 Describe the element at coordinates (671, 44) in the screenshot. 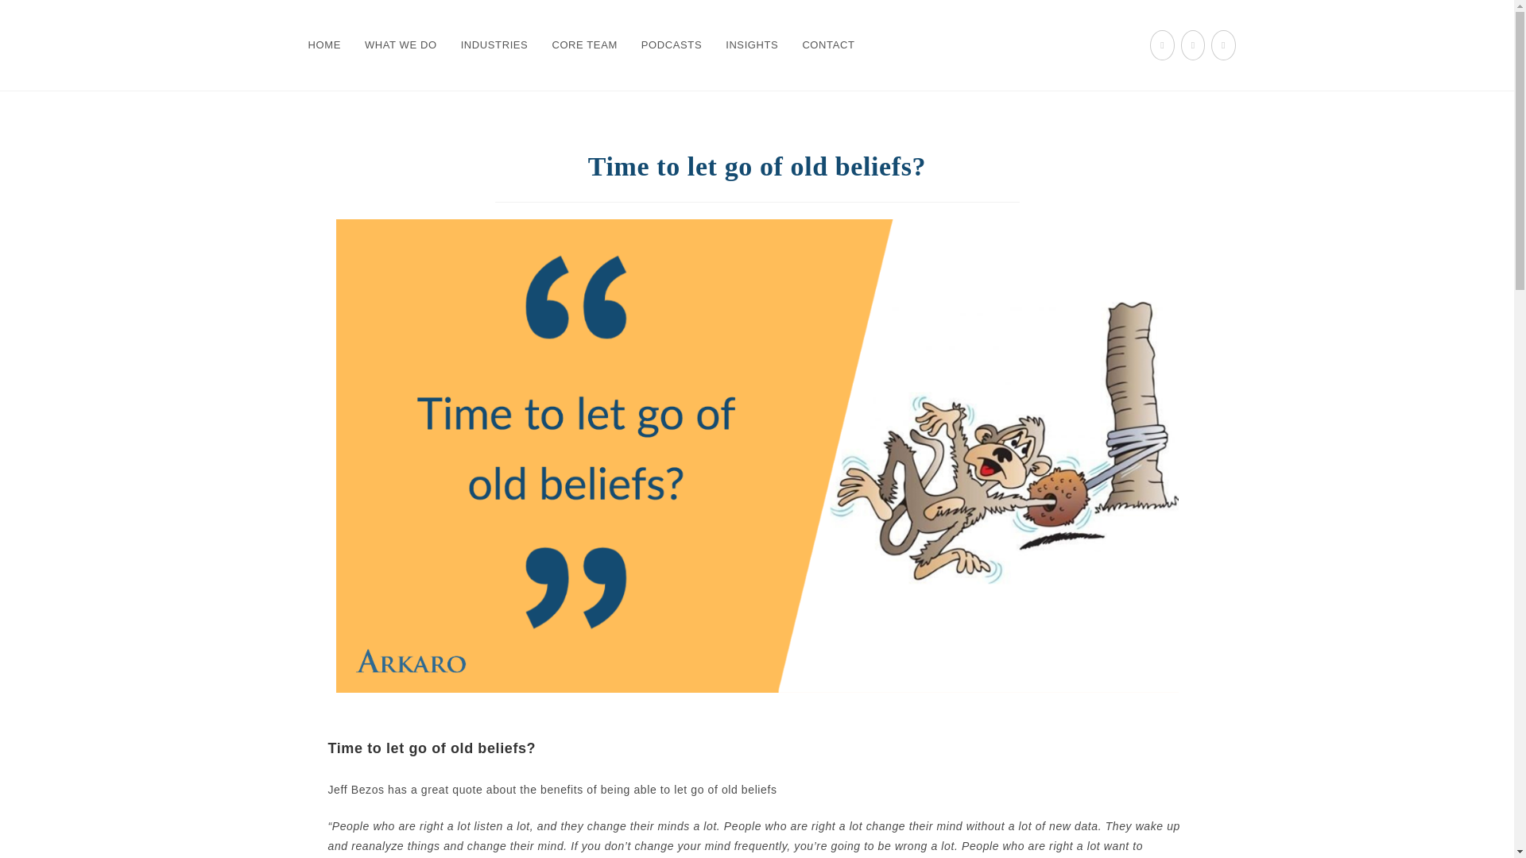

I see `PODCASTS` at that location.